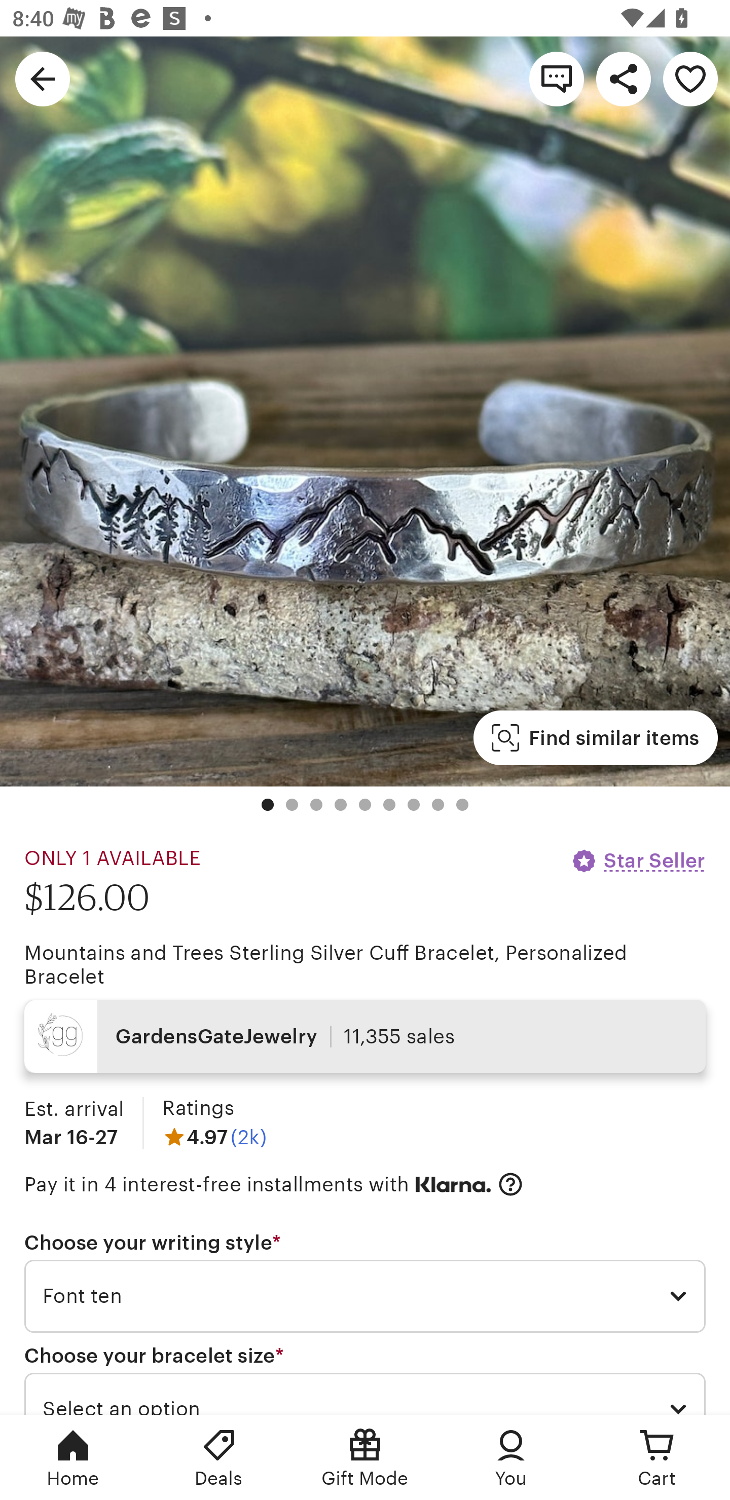 The height and width of the screenshot is (1500, 730). What do you see at coordinates (198, 1108) in the screenshot?
I see `Ratings` at bounding box center [198, 1108].